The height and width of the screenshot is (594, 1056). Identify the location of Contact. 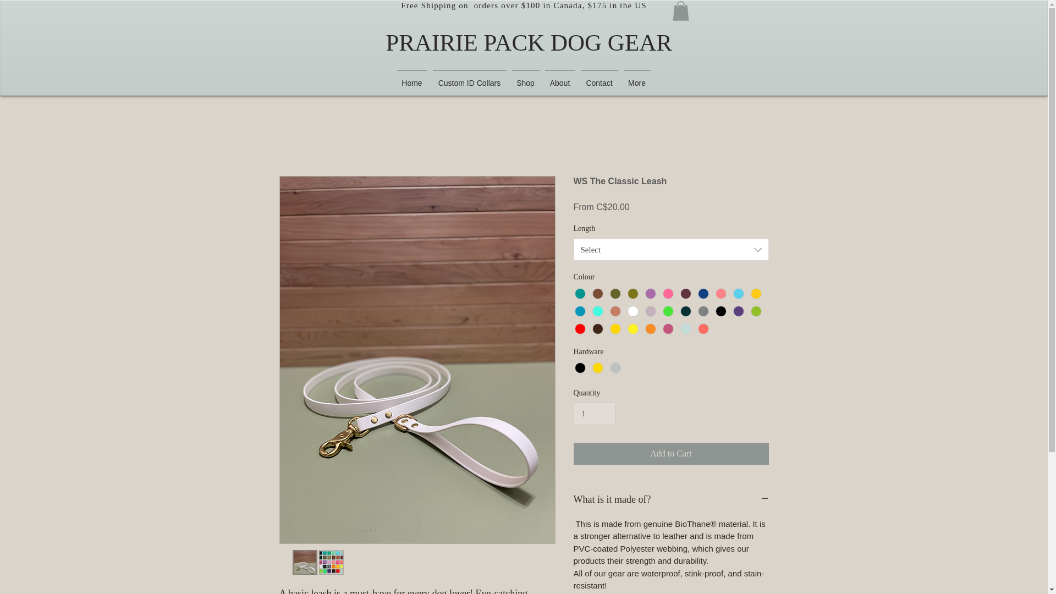
(599, 78).